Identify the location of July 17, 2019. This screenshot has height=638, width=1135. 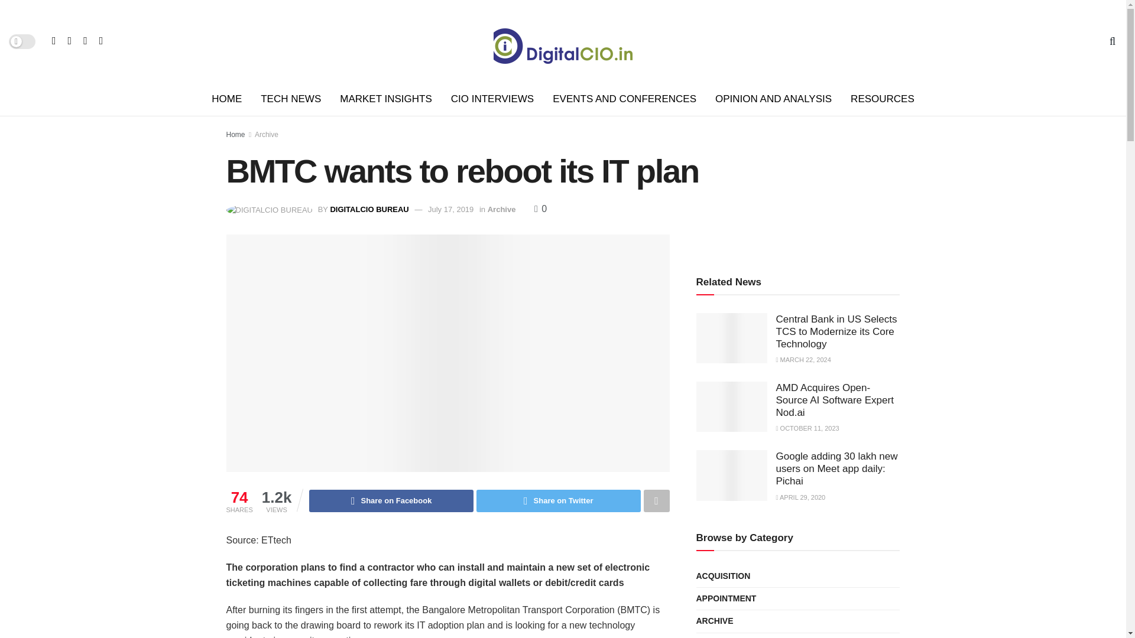
(450, 209).